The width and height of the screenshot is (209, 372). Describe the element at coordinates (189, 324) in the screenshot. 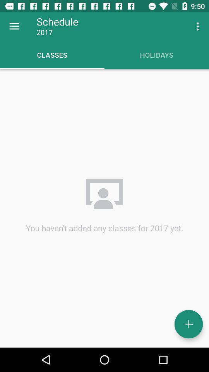

I see `add class` at that location.